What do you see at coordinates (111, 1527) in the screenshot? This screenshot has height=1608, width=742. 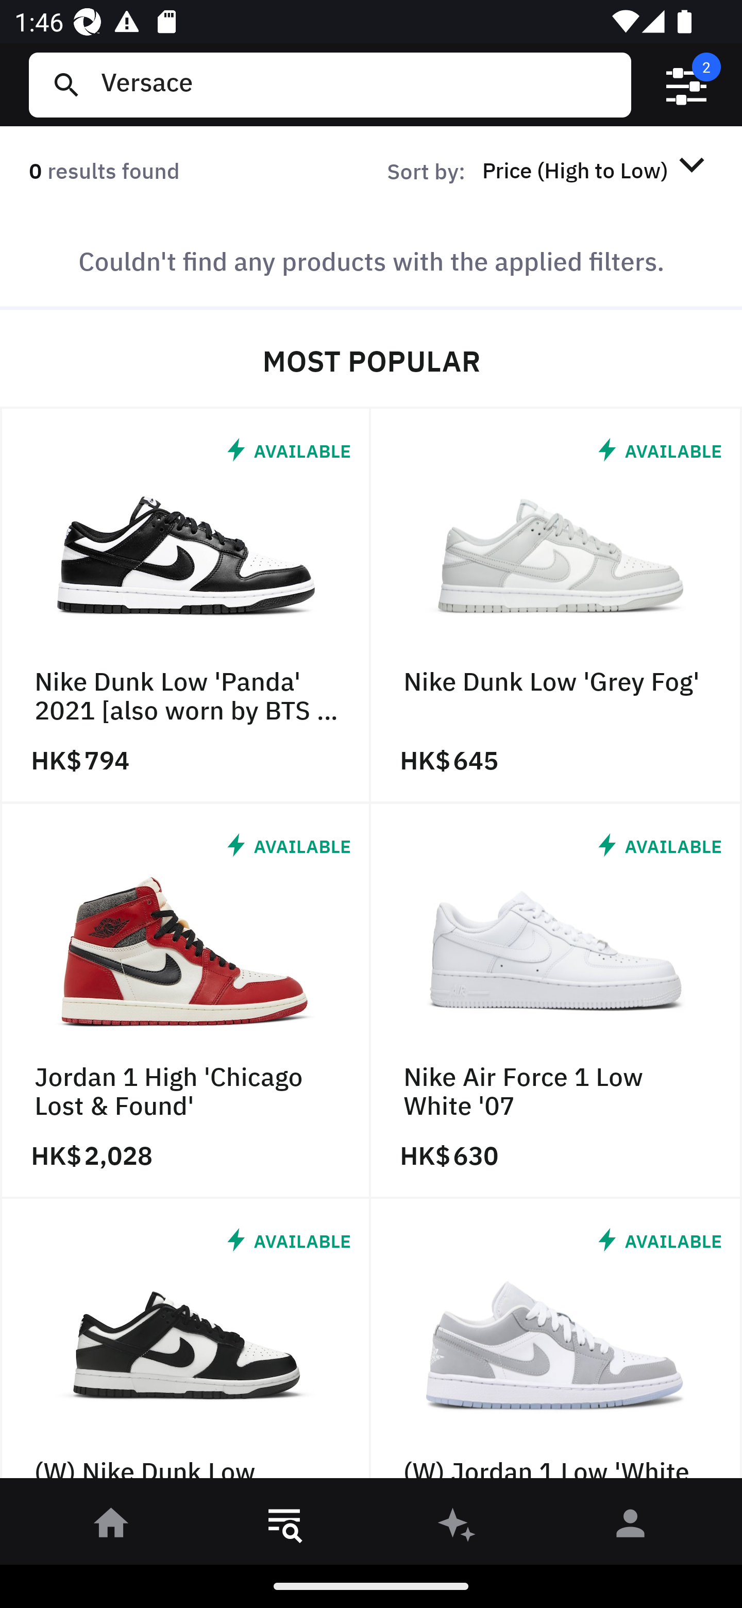 I see `󰋜` at bounding box center [111, 1527].